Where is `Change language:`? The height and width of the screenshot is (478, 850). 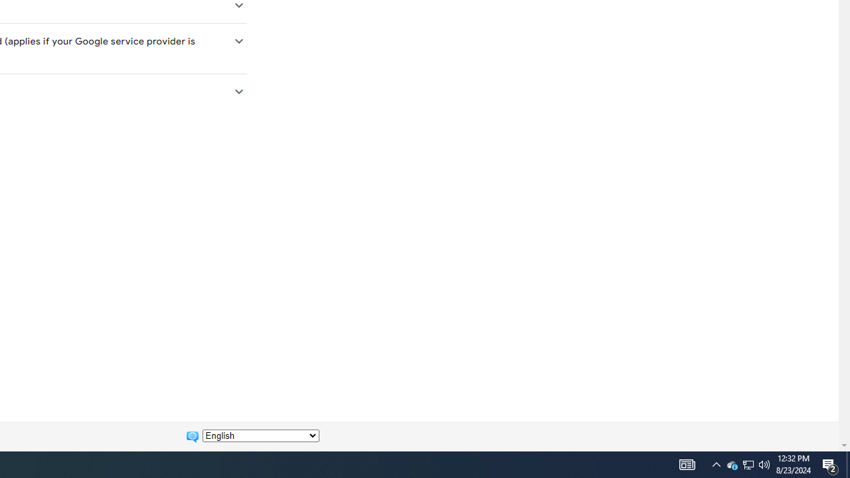
Change language: is located at coordinates (260, 436).